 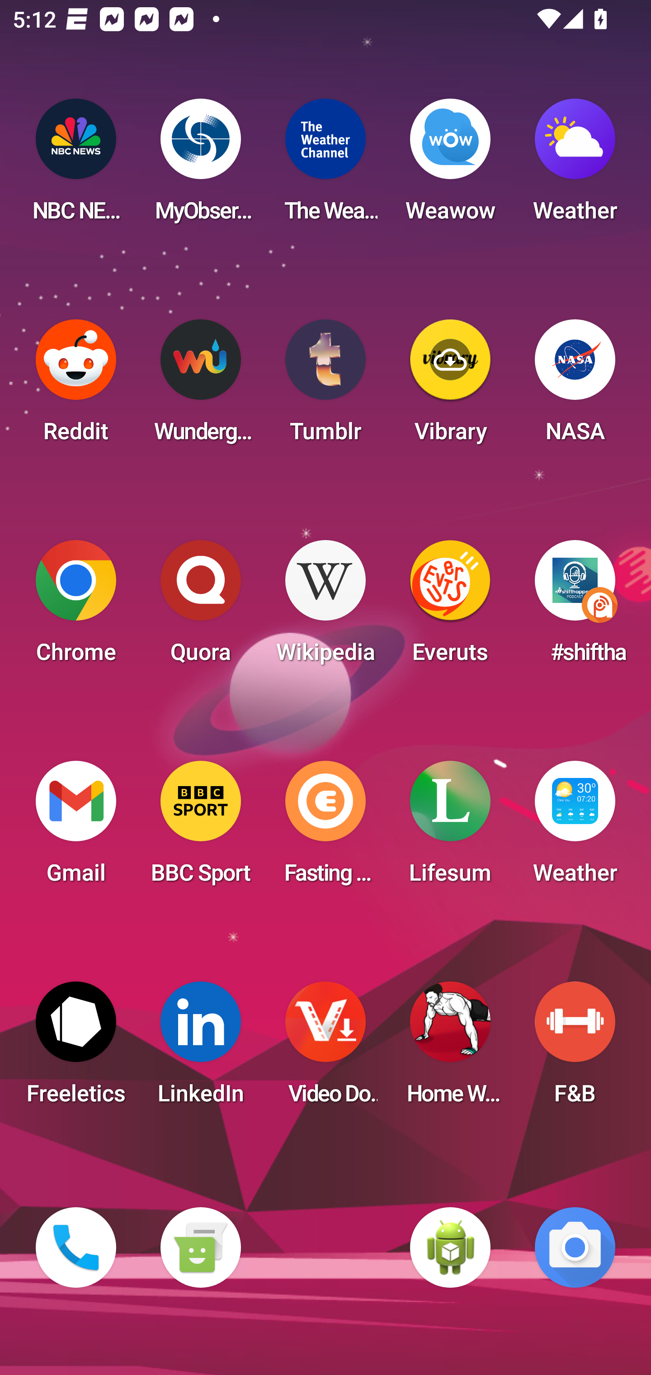 What do you see at coordinates (575, 166) in the screenshot?
I see `Weather` at bounding box center [575, 166].